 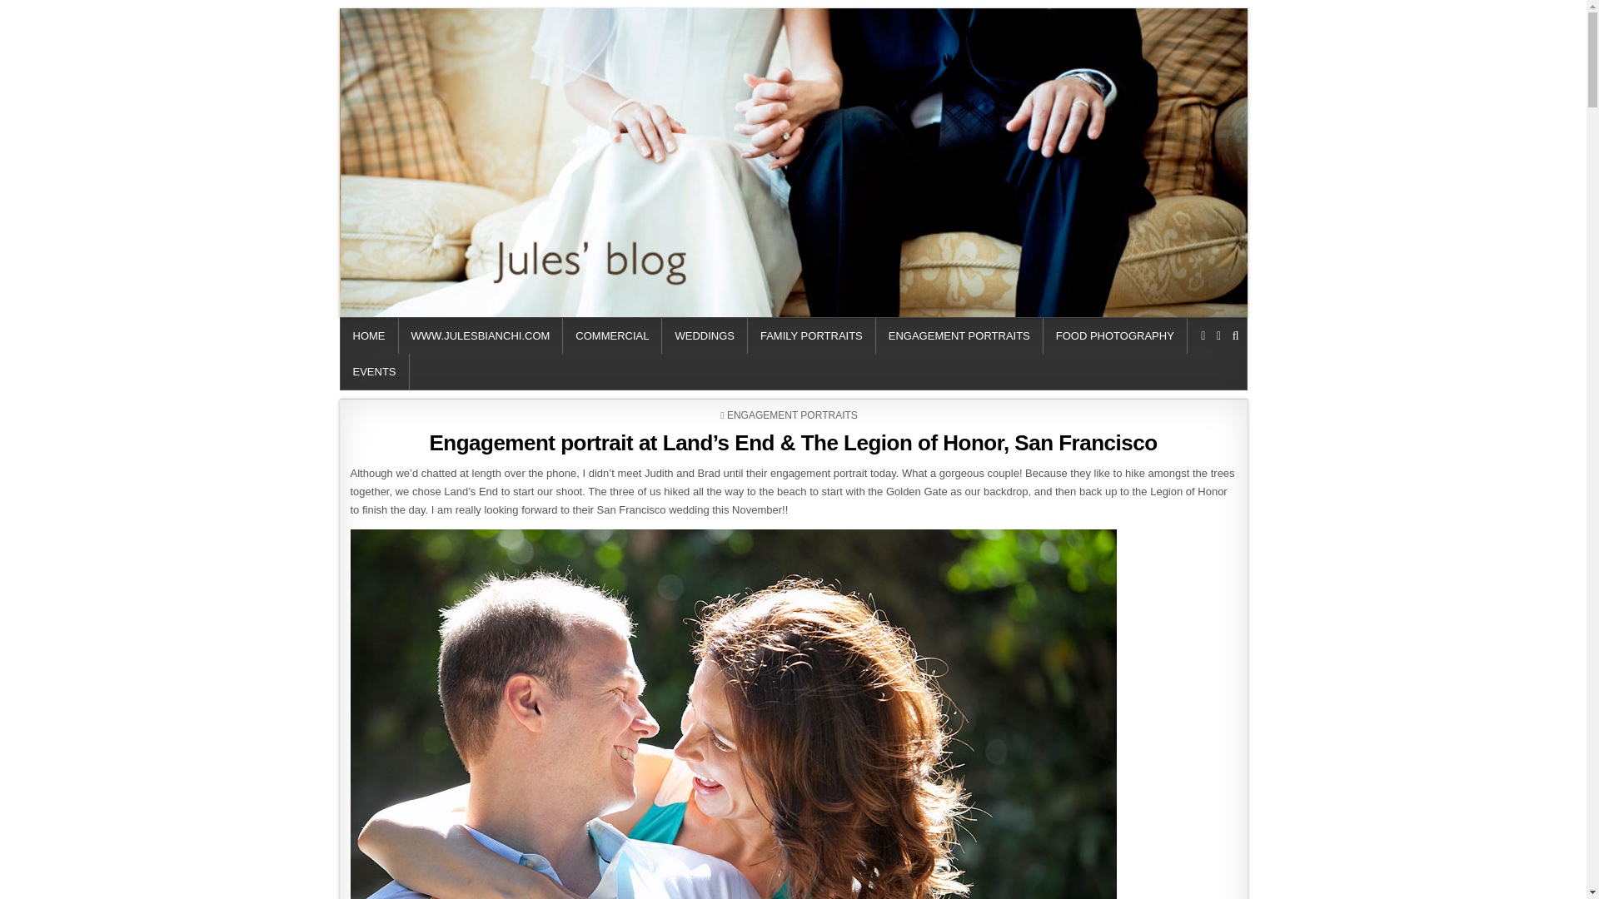 What do you see at coordinates (480, 336) in the screenshot?
I see `WWW.JULESBIANCHI.COM` at bounding box center [480, 336].